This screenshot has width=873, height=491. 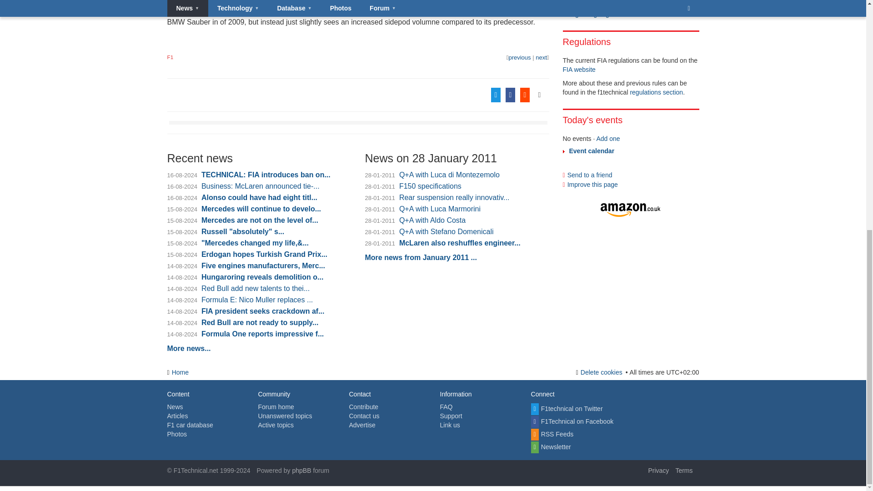 What do you see at coordinates (542, 57) in the screenshot?
I see `next` at bounding box center [542, 57].